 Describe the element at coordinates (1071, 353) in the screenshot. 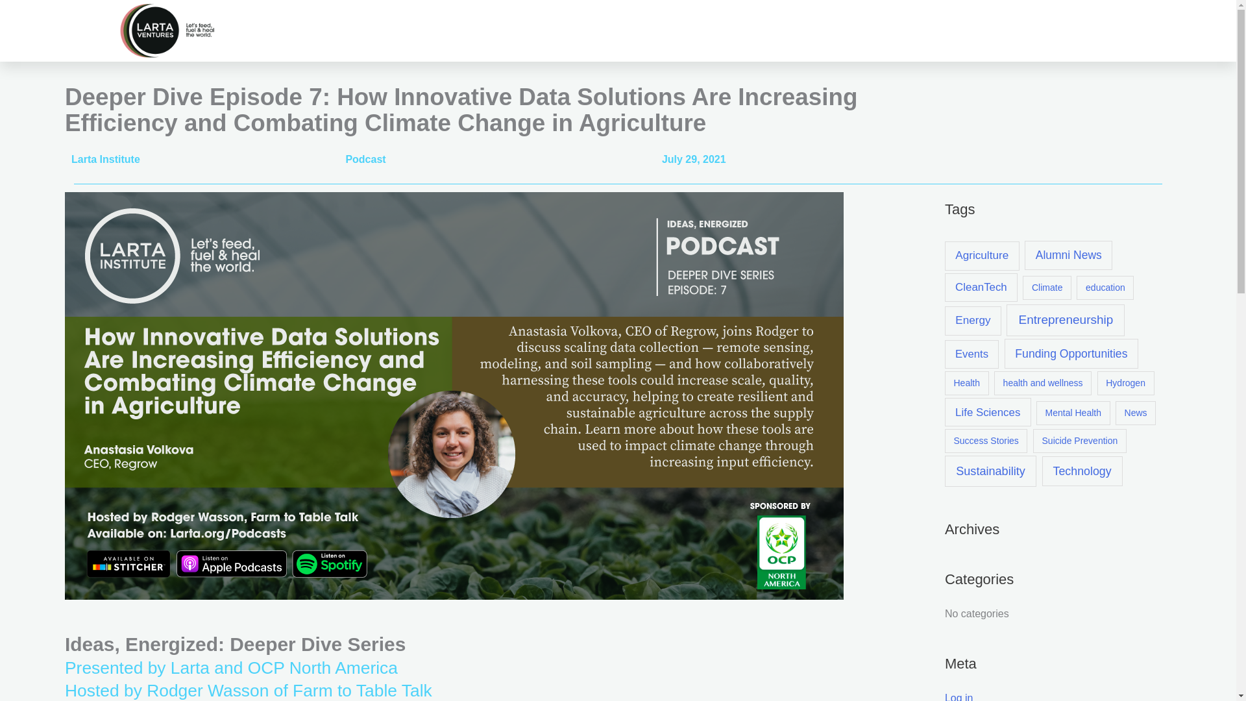

I see `Funding Opportunities` at that location.